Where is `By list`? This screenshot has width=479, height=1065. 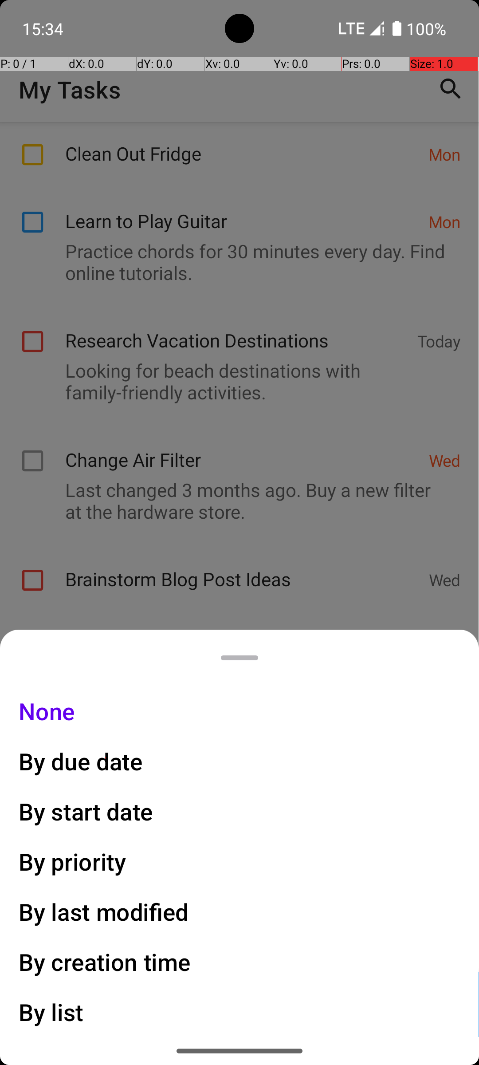 By list is located at coordinates (51, 1012).